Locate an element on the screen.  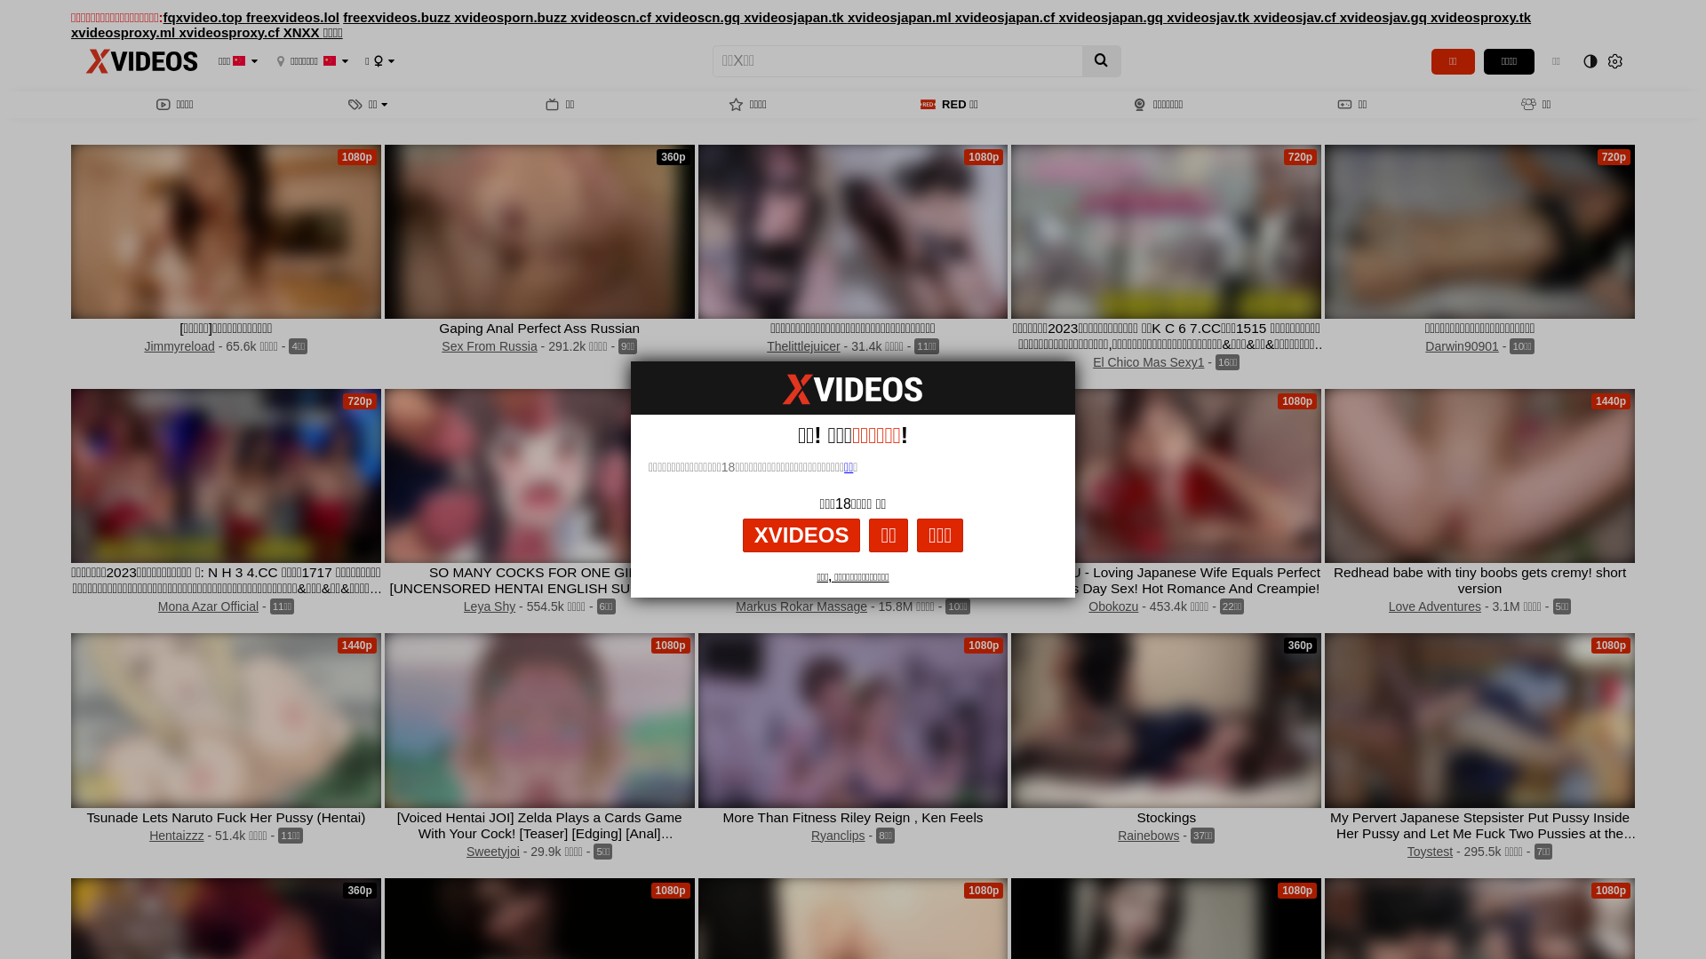
1080p is located at coordinates (853, 720).